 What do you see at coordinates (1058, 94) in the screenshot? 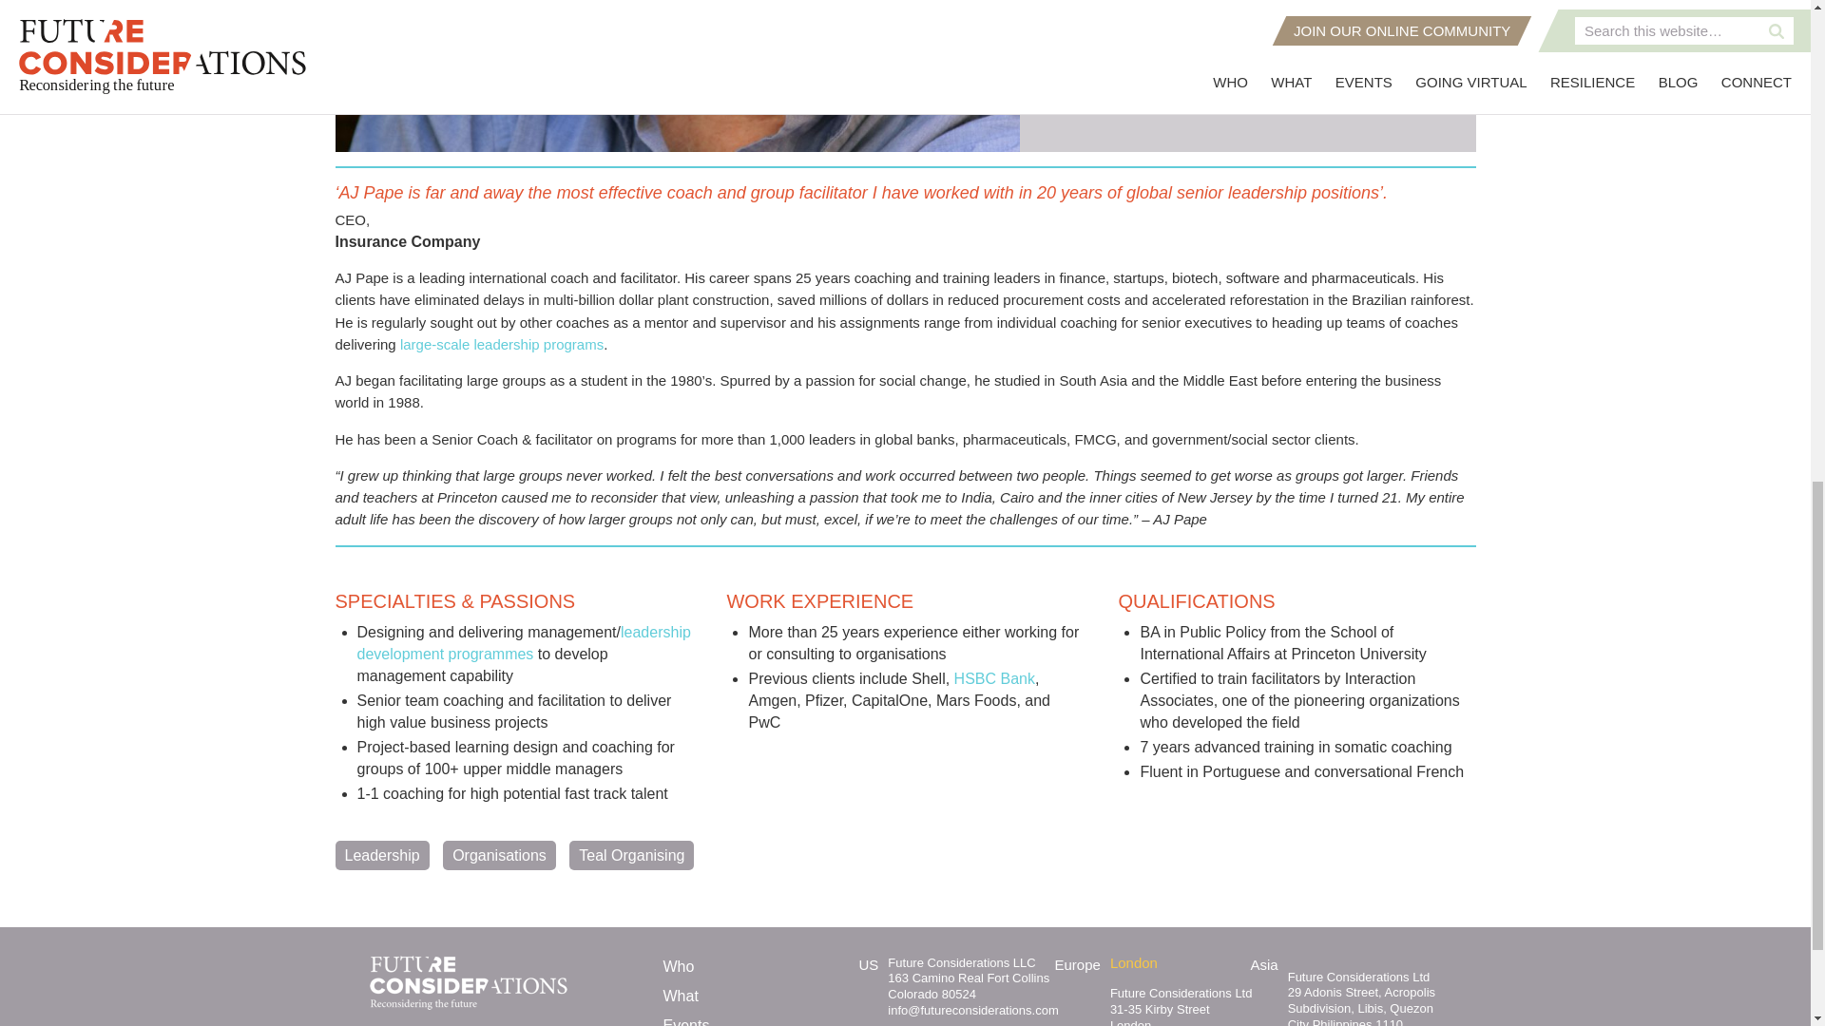
I see `Twitter` at bounding box center [1058, 94].